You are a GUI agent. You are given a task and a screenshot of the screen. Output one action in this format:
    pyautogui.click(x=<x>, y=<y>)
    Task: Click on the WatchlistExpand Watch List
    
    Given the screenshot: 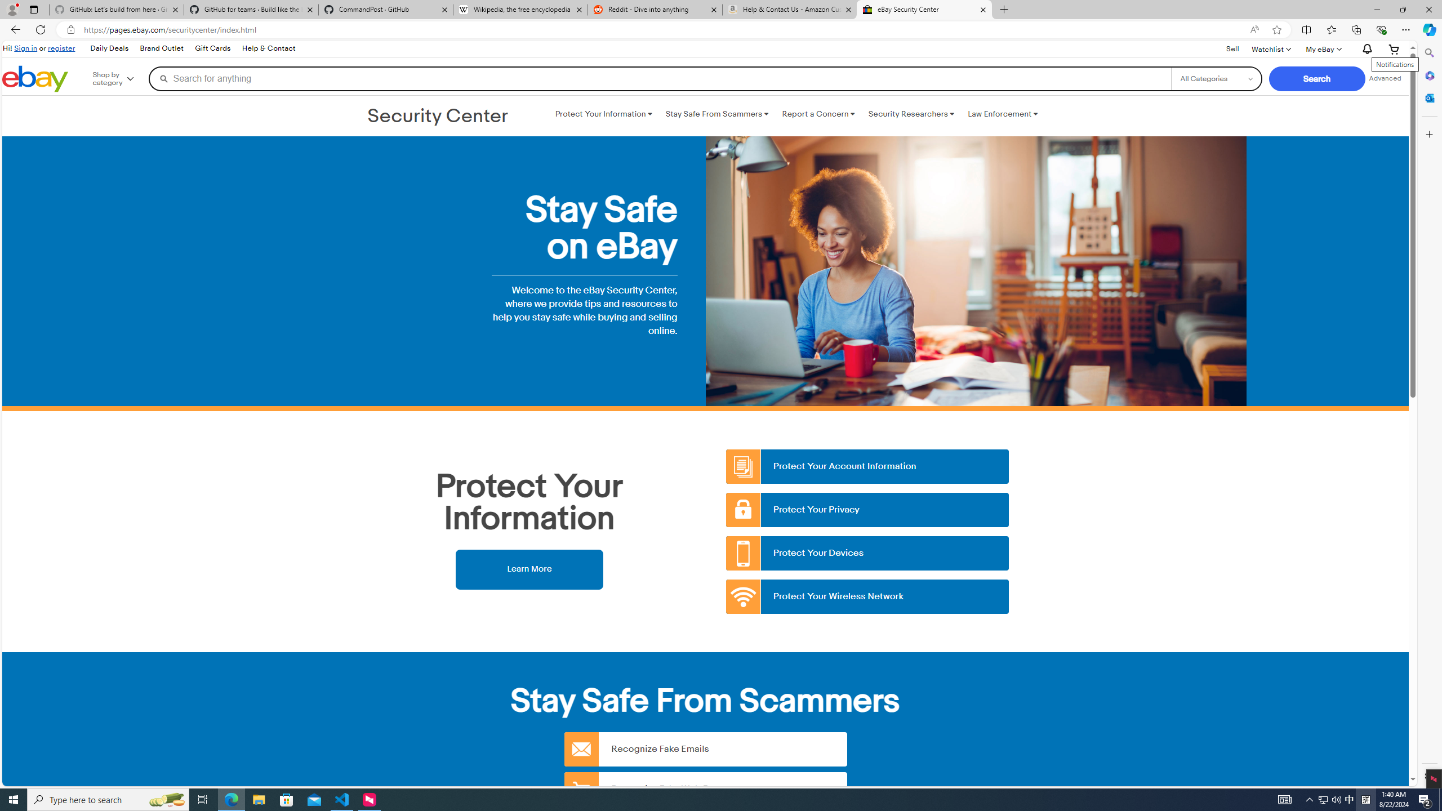 What is the action you would take?
    pyautogui.click(x=1271, y=48)
    